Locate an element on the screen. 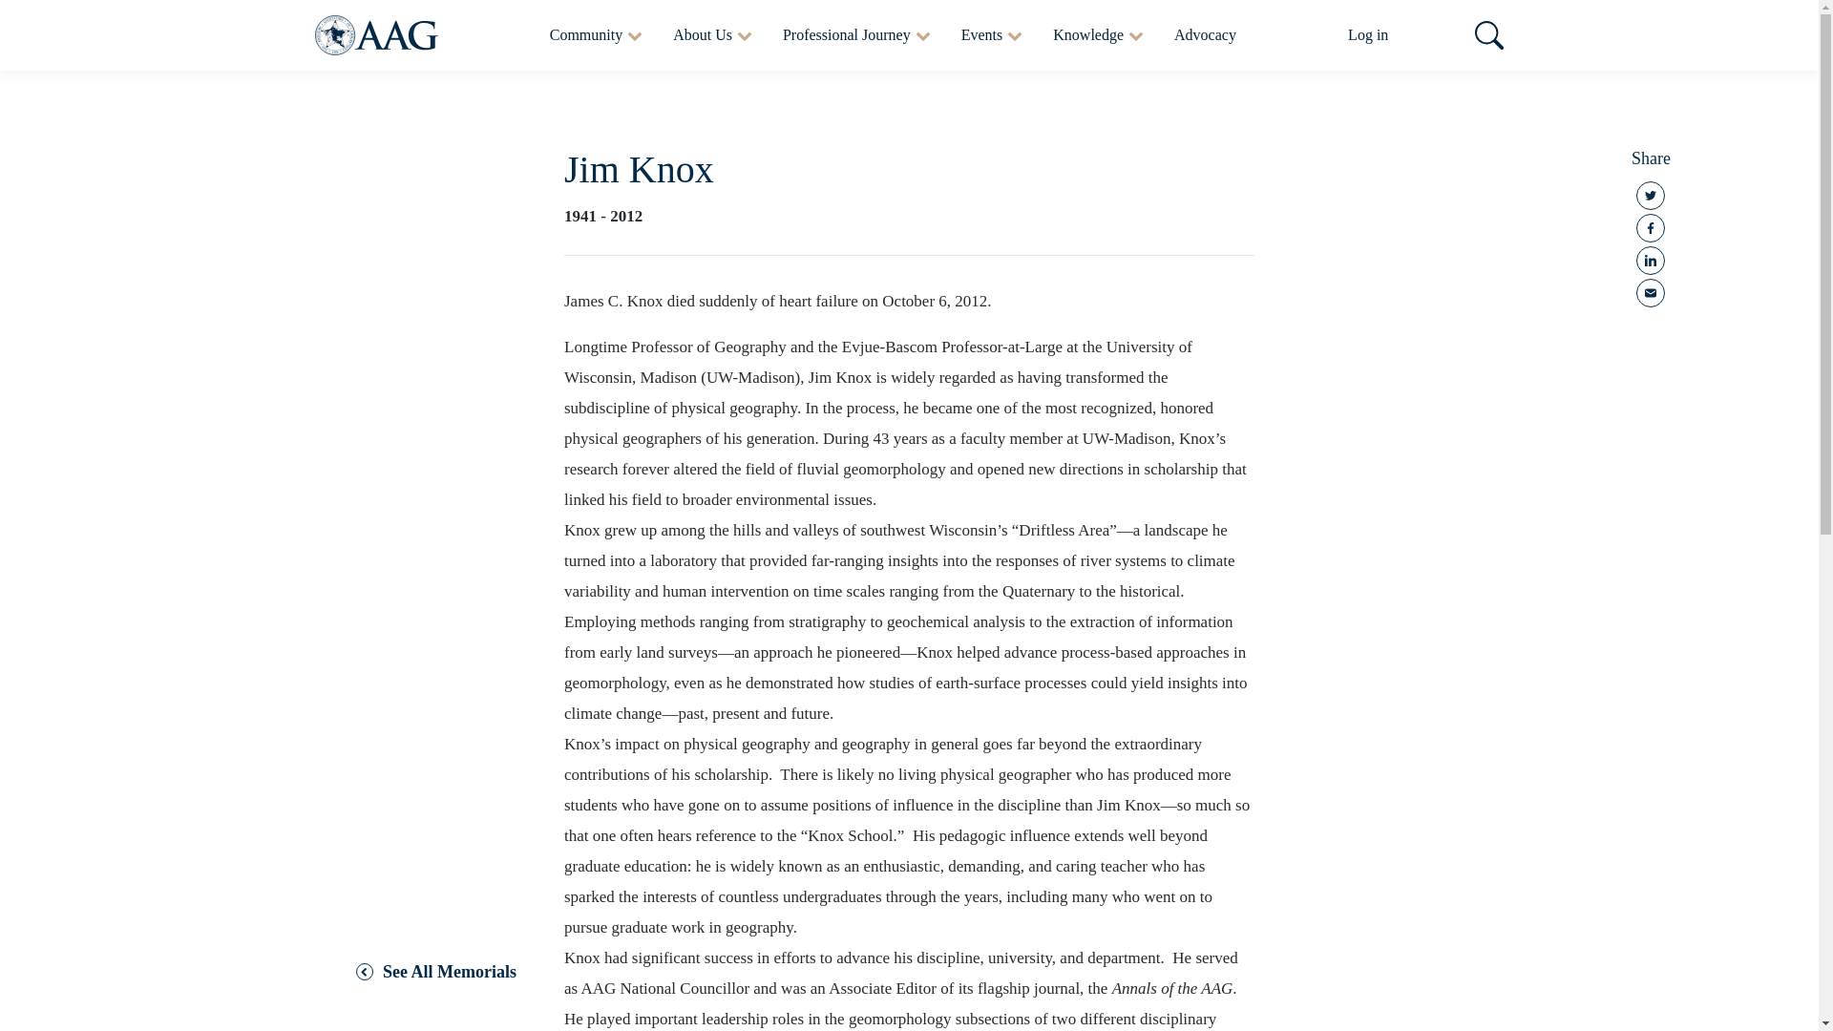 The image size is (1833, 1031). Professional Journey is located at coordinates (856, 35).